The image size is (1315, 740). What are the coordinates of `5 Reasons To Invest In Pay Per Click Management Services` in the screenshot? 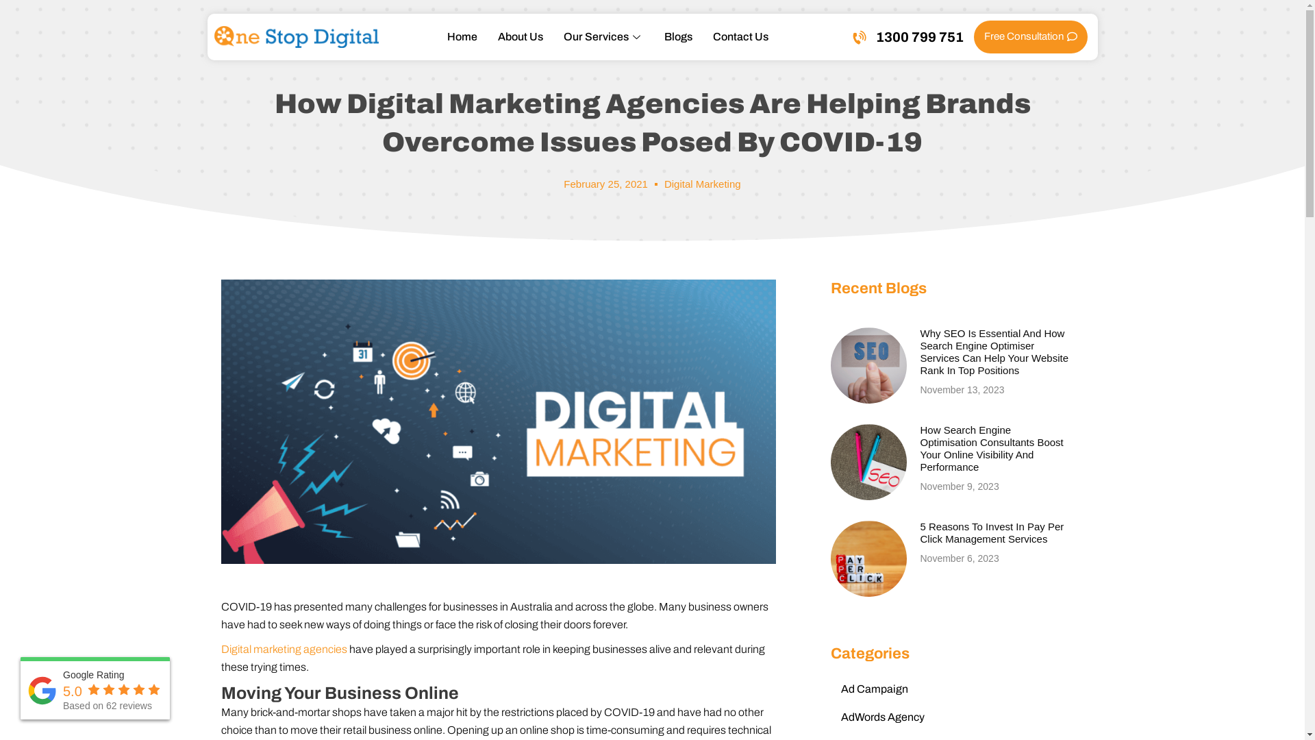 It's located at (992, 533).